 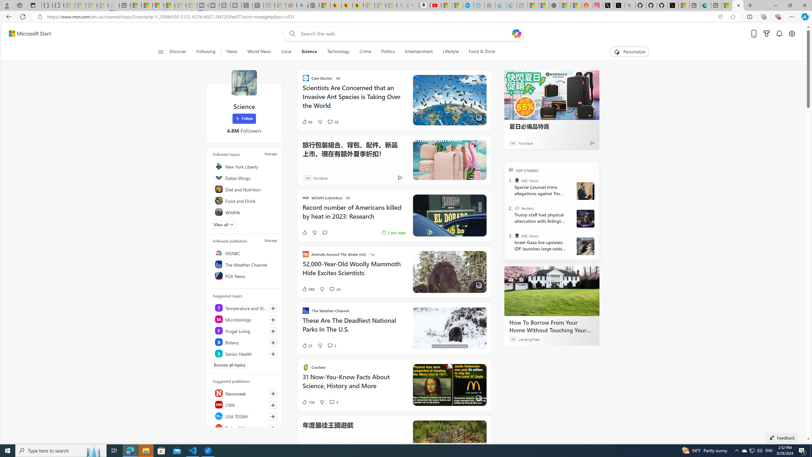 I want to click on Wildlife - MSN - Sleeping, so click(x=280, y=5).